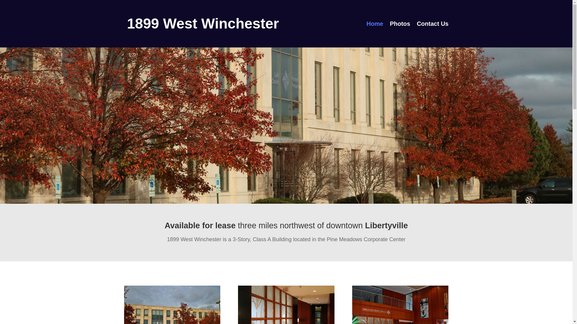  I want to click on Photos, so click(400, 34).